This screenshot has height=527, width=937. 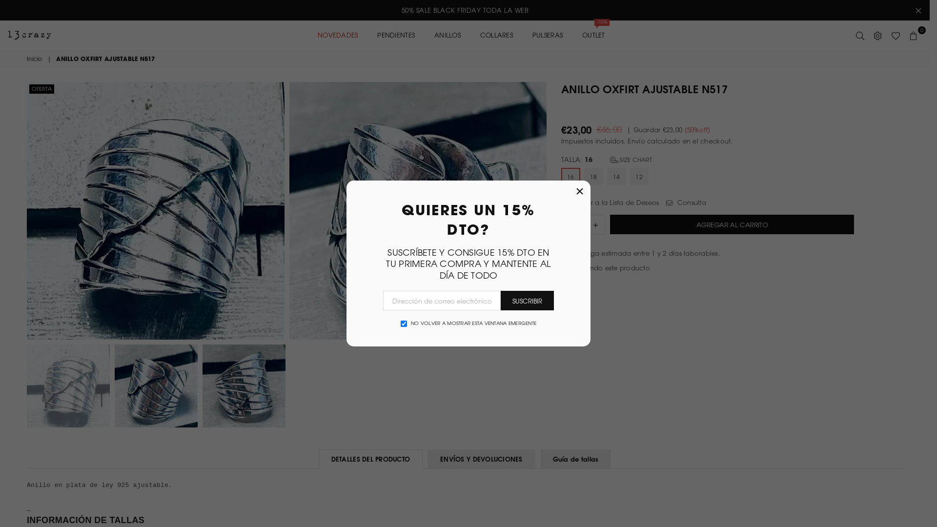 I want to click on Cantidad, so click(x=583, y=224).